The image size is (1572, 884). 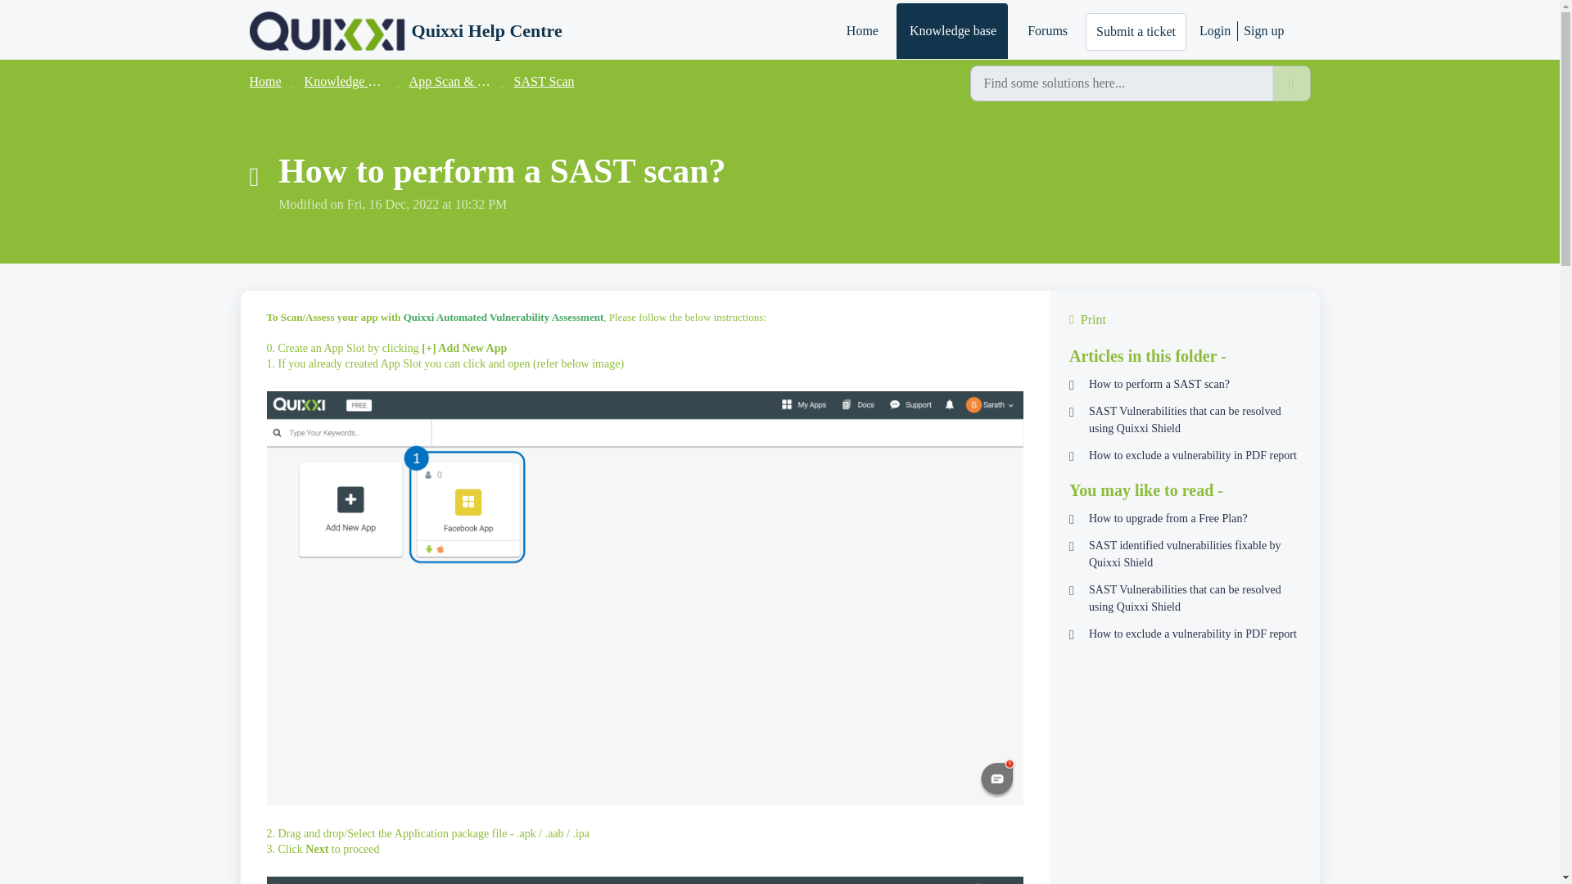 What do you see at coordinates (951, 31) in the screenshot?
I see `Knowledge base` at bounding box center [951, 31].